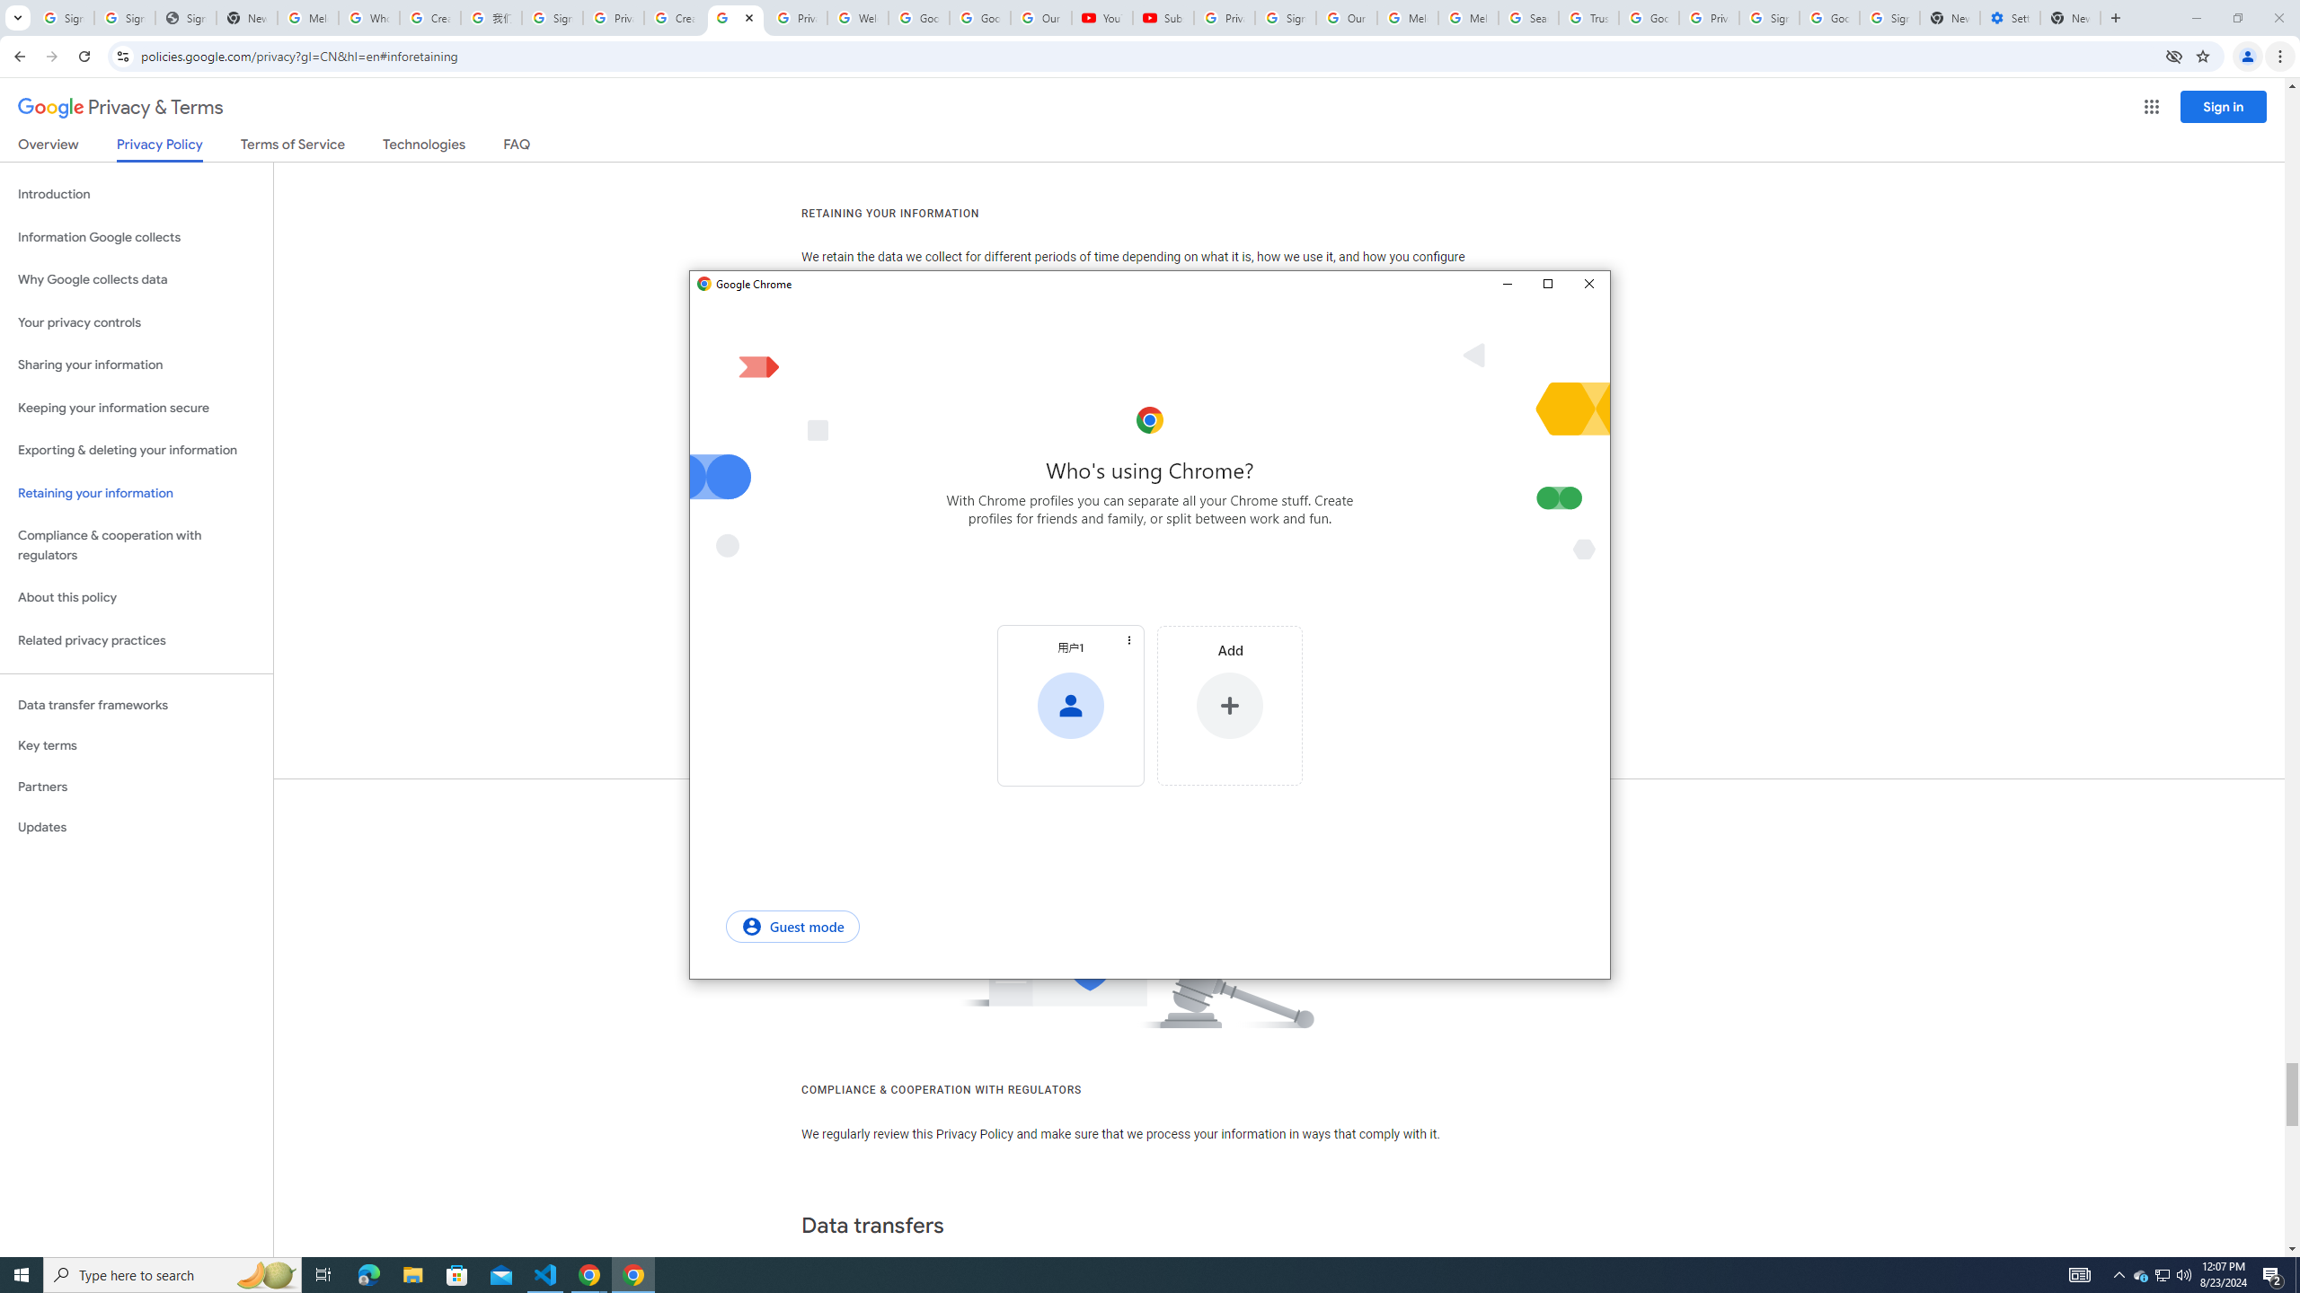 Image resolution: width=2300 pixels, height=1293 pixels. What do you see at coordinates (589, 1275) in the screenshot?
I see `Google Chrome - 2 running windows` at bounding box center [589, 1275].